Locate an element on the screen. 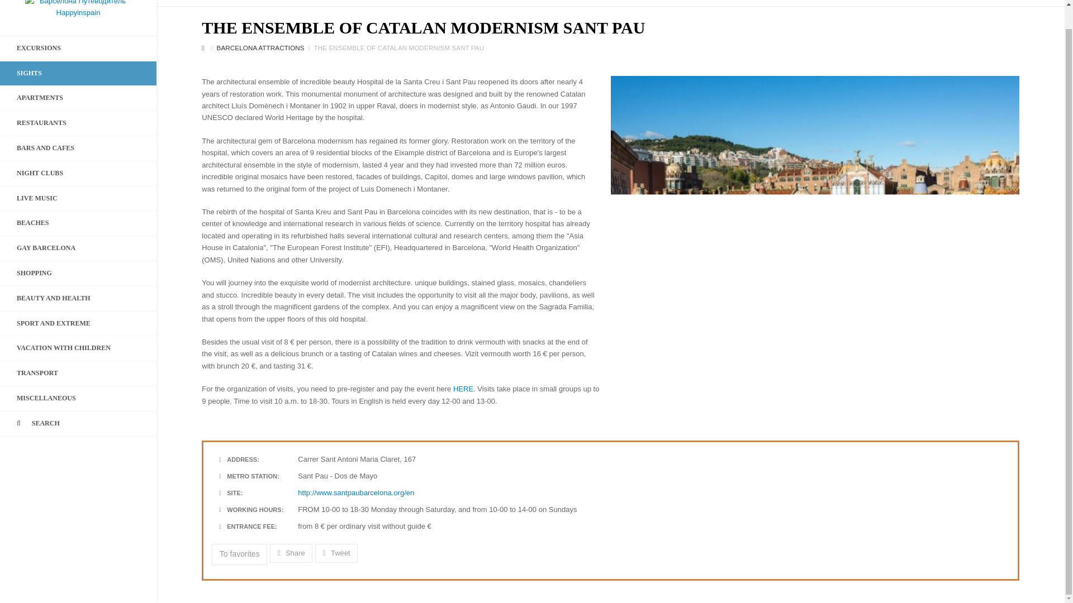  RESTAURANTS is located at coordinates (78, 123).